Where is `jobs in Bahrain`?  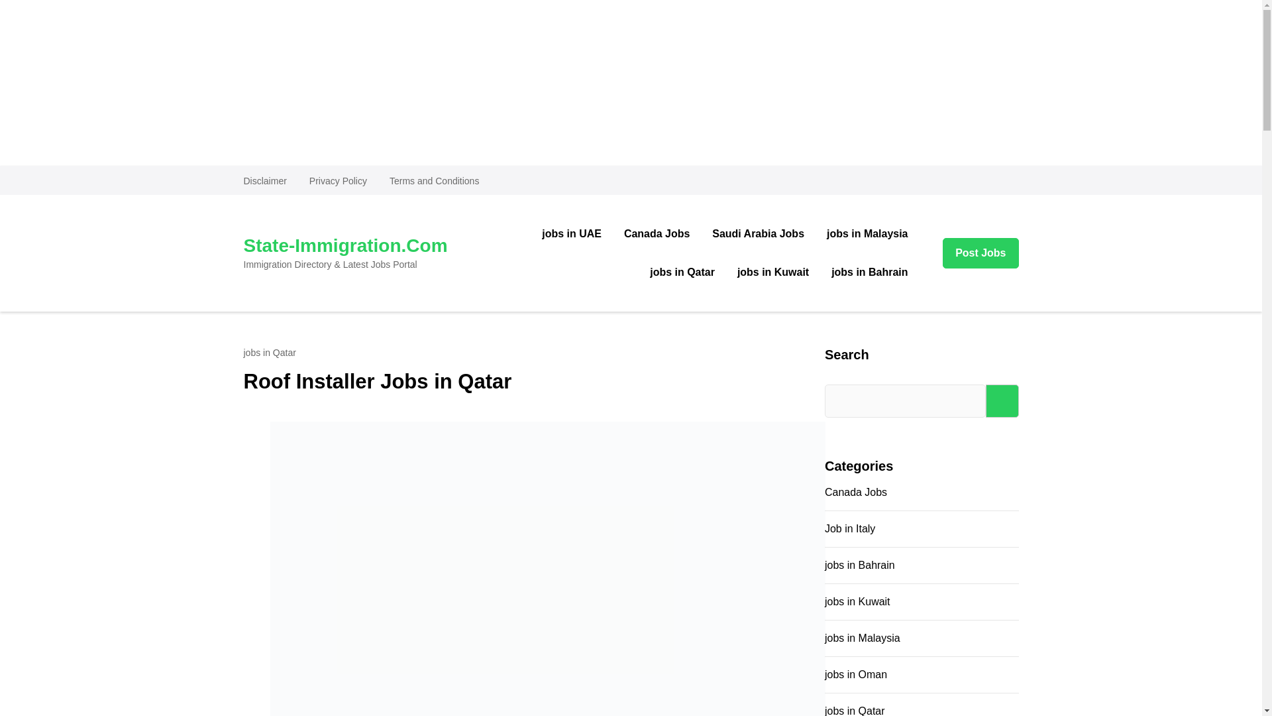 jobs in Bahrain is located at coordinates (869, 272).